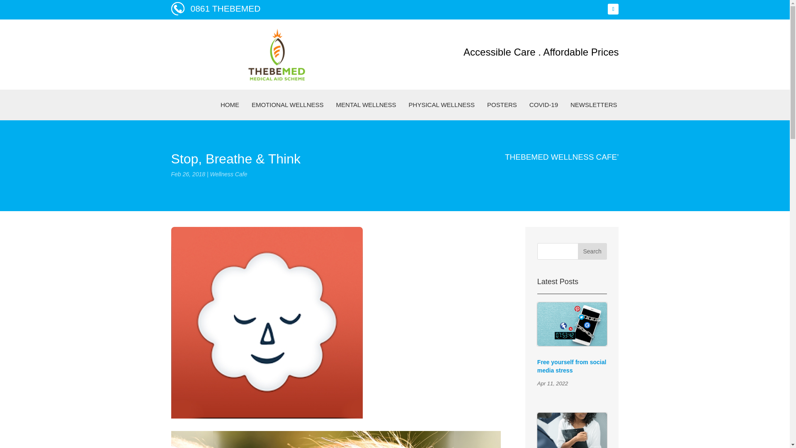 The image size is (796, 448). Describe the element at coordinates (594, 105) in the screenshot. I see `NEWSLETTERS` at that location.